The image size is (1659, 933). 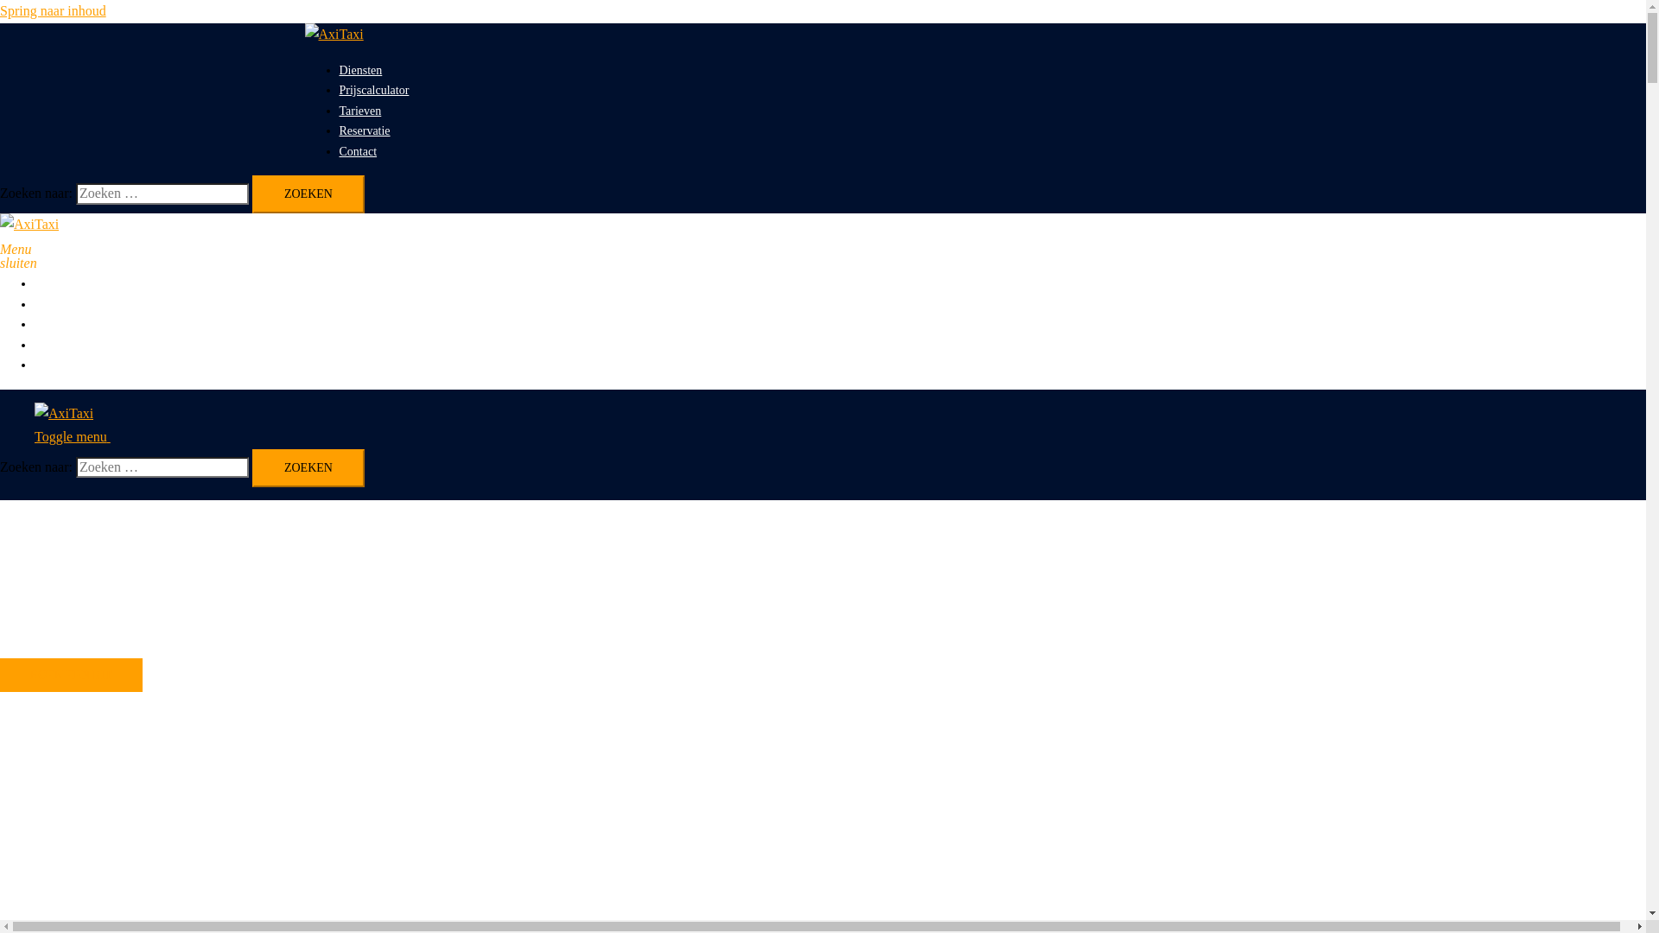 What do you see at coordinates (60, 346) in the screenshot?
I see `Reservatie` at bounding box center [60, 346].